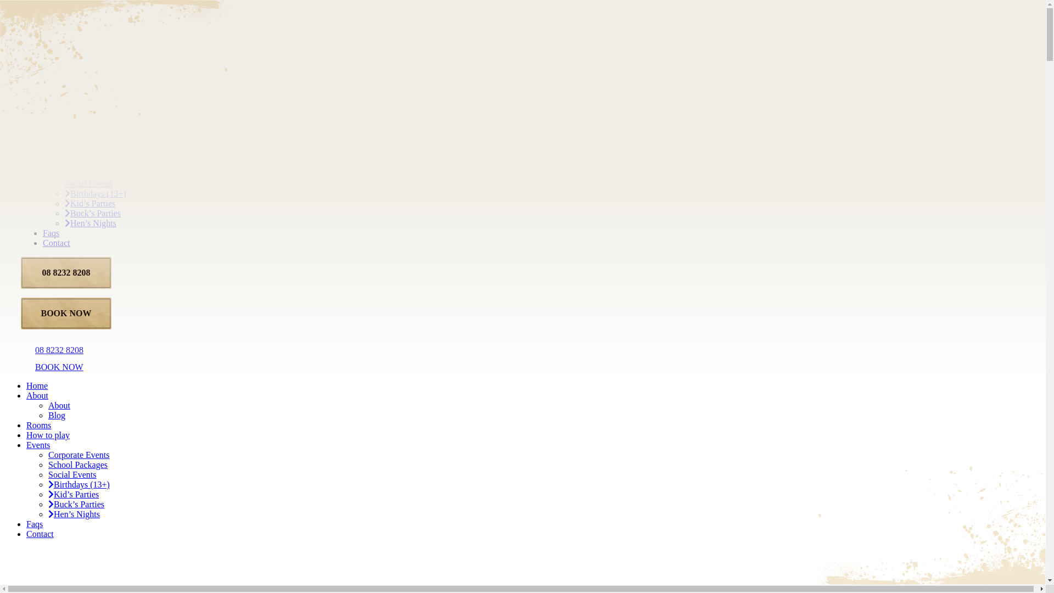  I want to click on About, so click(54, 96).